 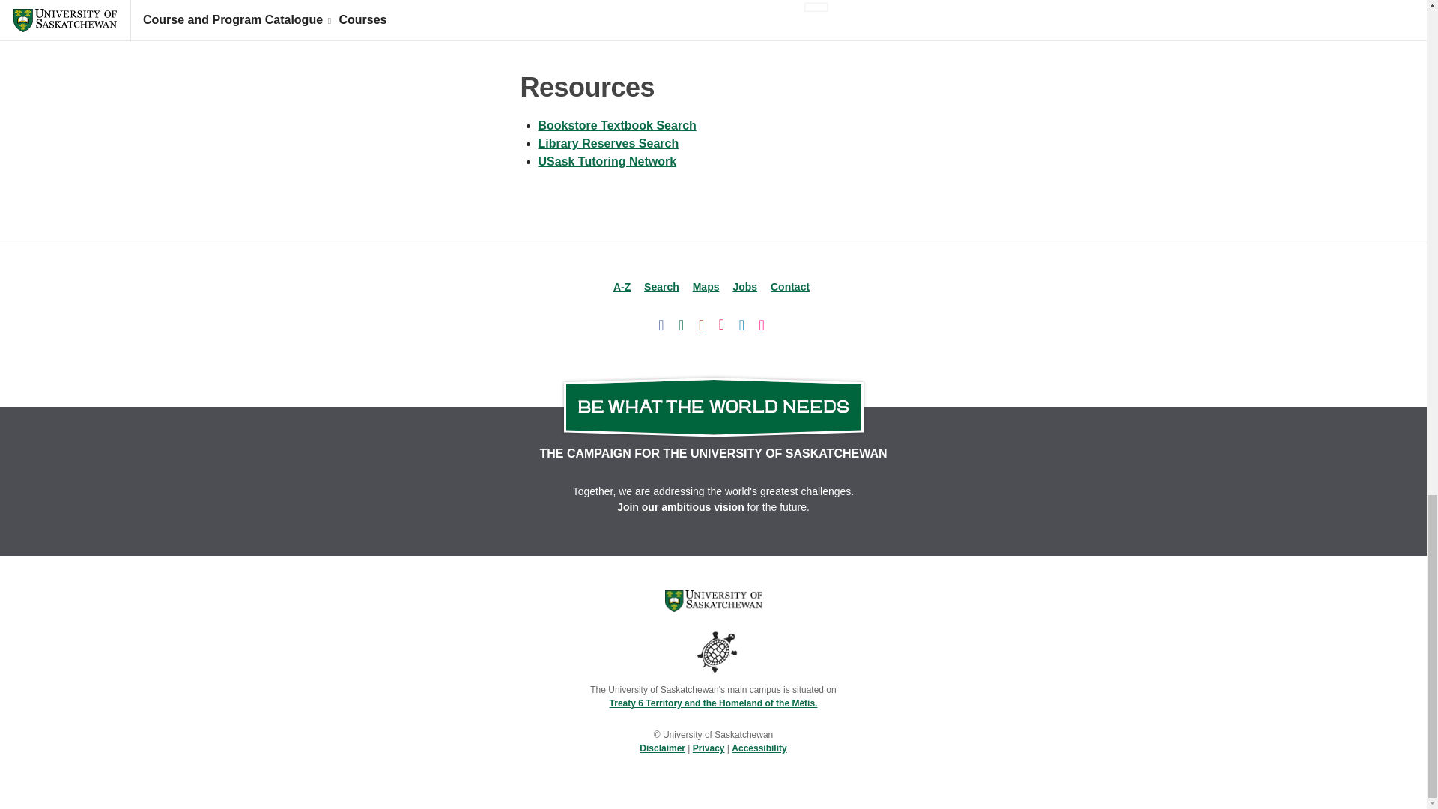 What do you see at coordinates (608, 142) in the screenshot?
I see `Library Reserves Search` at bounding box center [608, 142].